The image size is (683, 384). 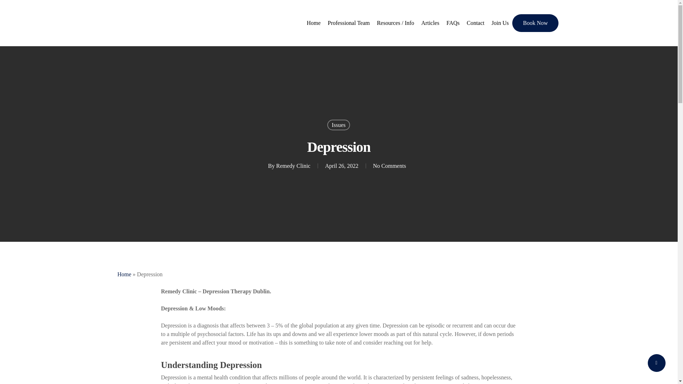 I want to click on Home, so click(x=313, y=23).